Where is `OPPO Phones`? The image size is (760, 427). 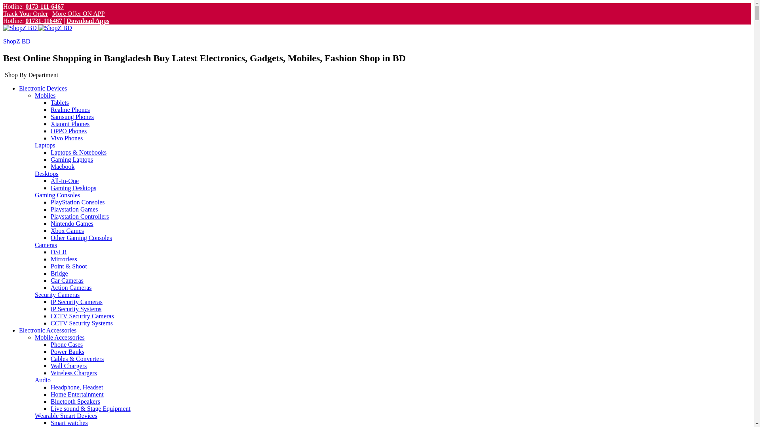 OPPO Phones is located at coordinates (69, 131).